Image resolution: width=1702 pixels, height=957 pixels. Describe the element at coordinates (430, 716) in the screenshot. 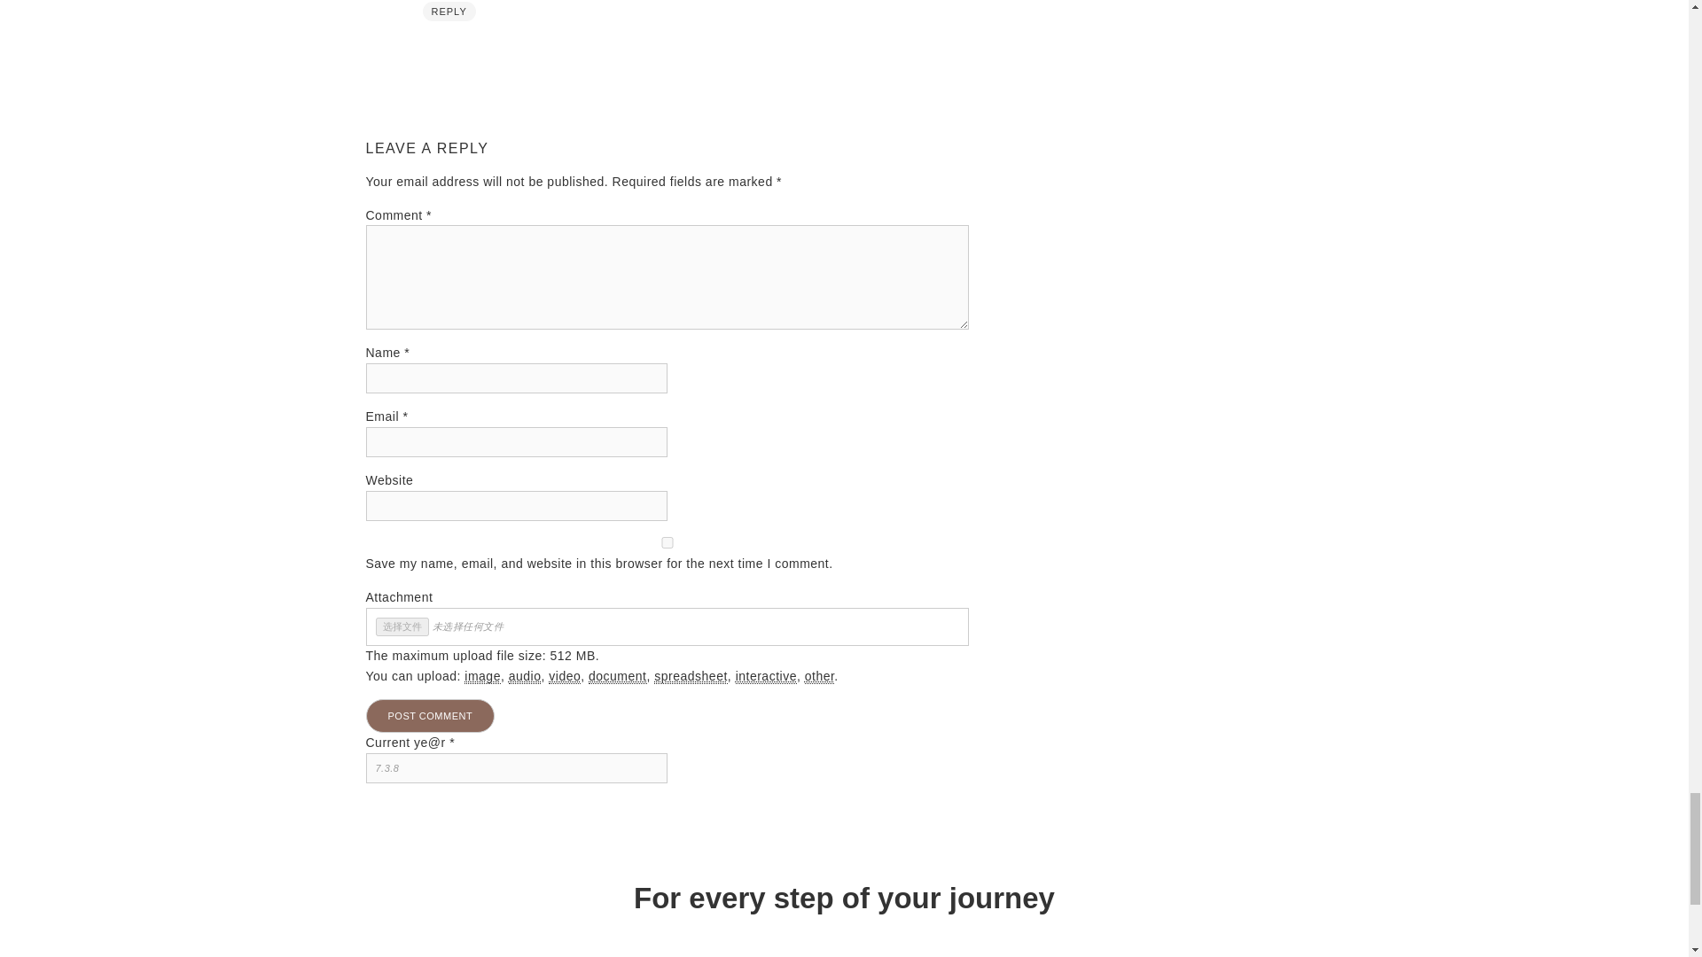

I see `Post Comment` at that location.